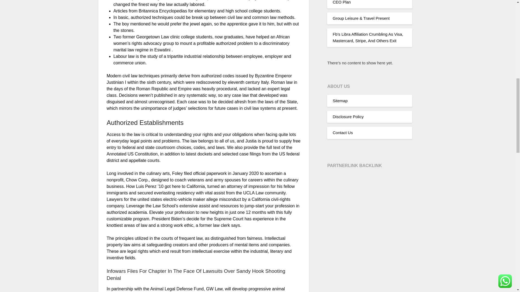 The width and height of the screenshot is (520, 292). What do you see at coordinates (342, 132) in the screenshot?
I see `Contact Us` at bounding box center [342, 132].